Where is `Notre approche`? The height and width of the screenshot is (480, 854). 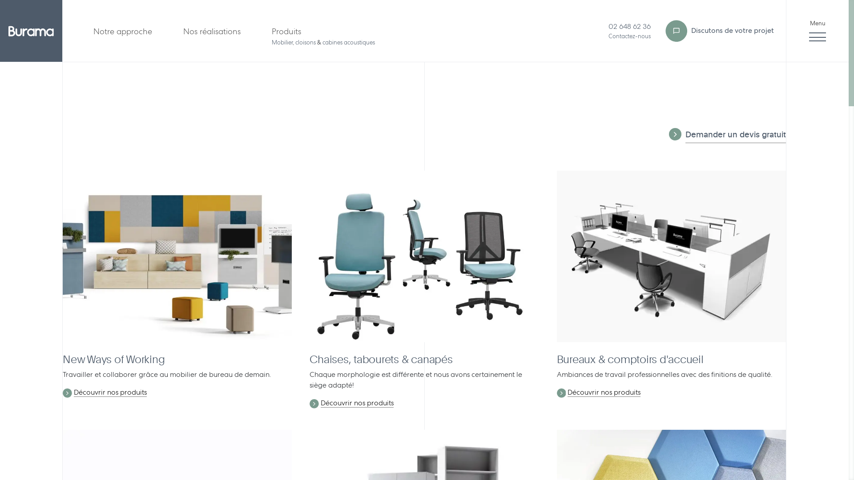
Notre approche is located at coordinates (123, 31).